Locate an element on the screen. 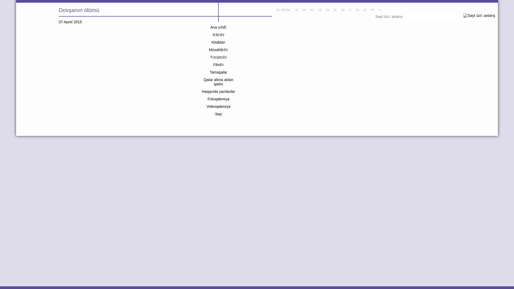 This screenshot has height=289, width=514. TR is located at coordinates (320, 10).